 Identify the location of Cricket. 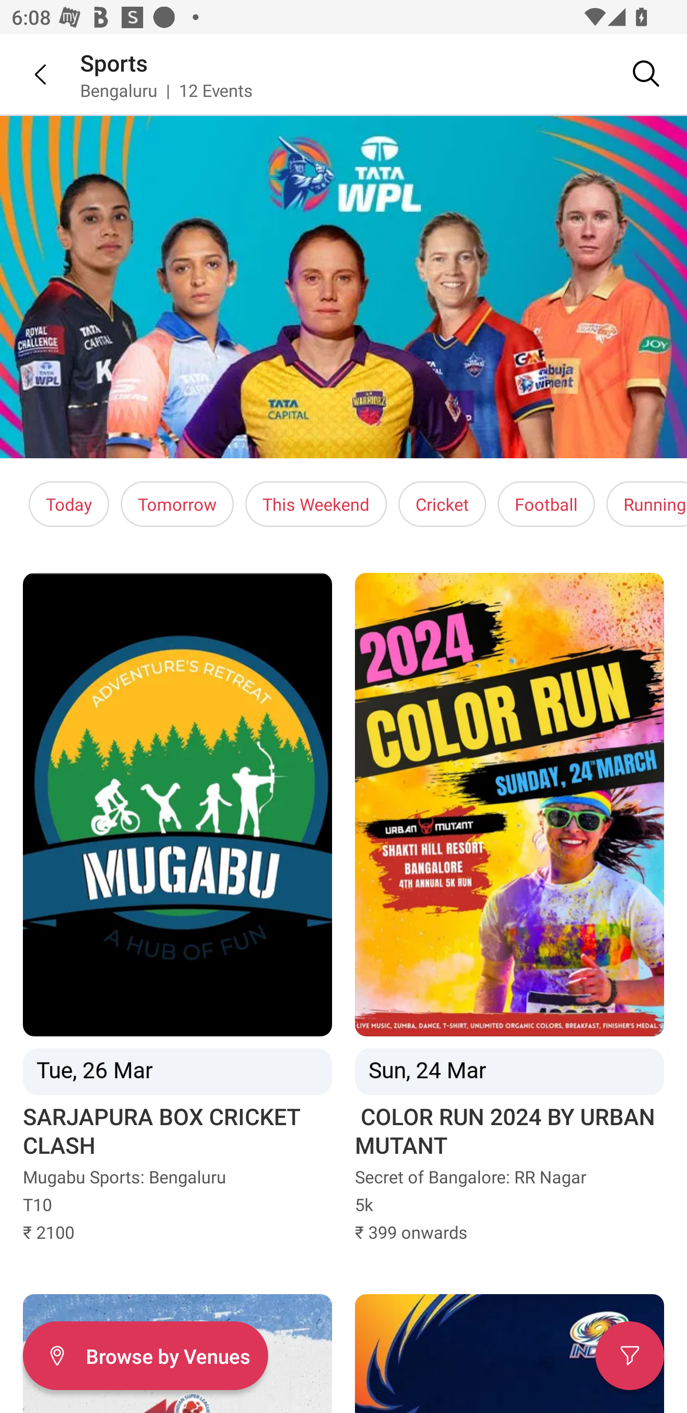
(442, 504).